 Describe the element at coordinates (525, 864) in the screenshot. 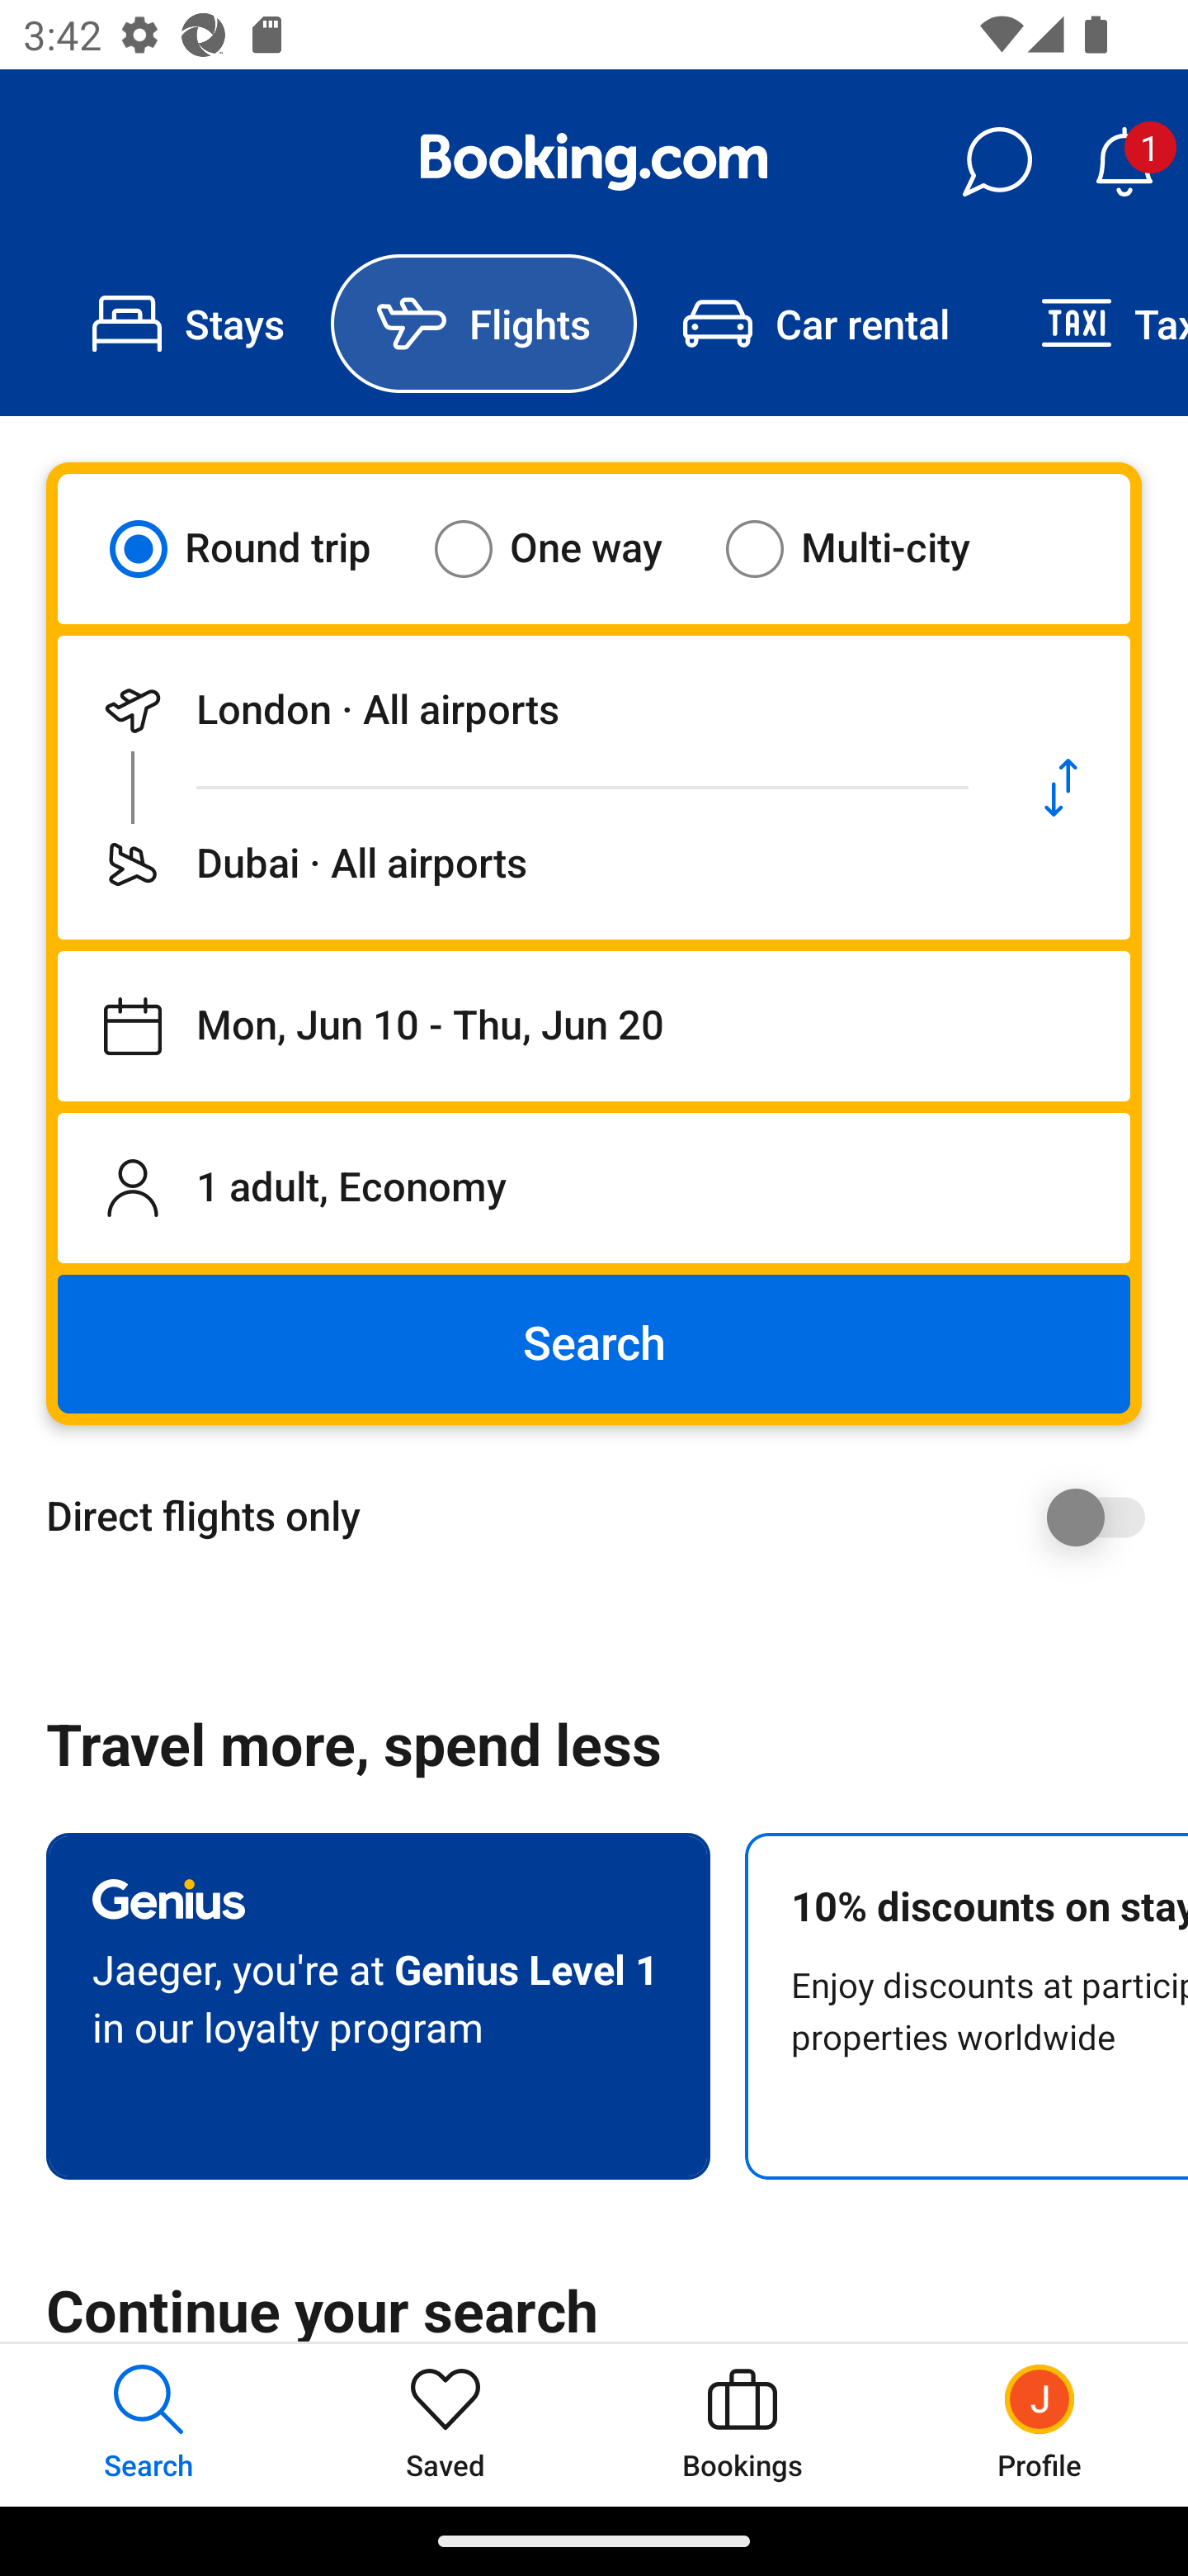

I see `Flying to Dubai · All airports` at that location.